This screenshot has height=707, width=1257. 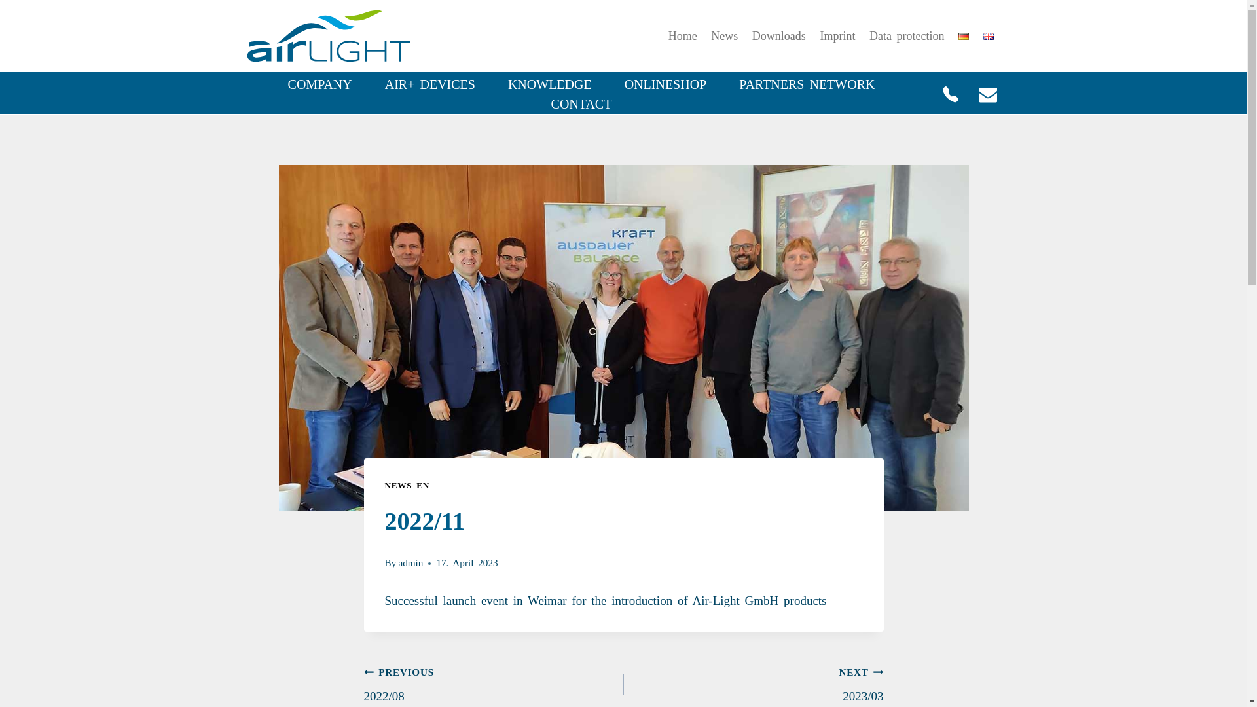 I want to click on CONTACT, so click(x=581, y=103).